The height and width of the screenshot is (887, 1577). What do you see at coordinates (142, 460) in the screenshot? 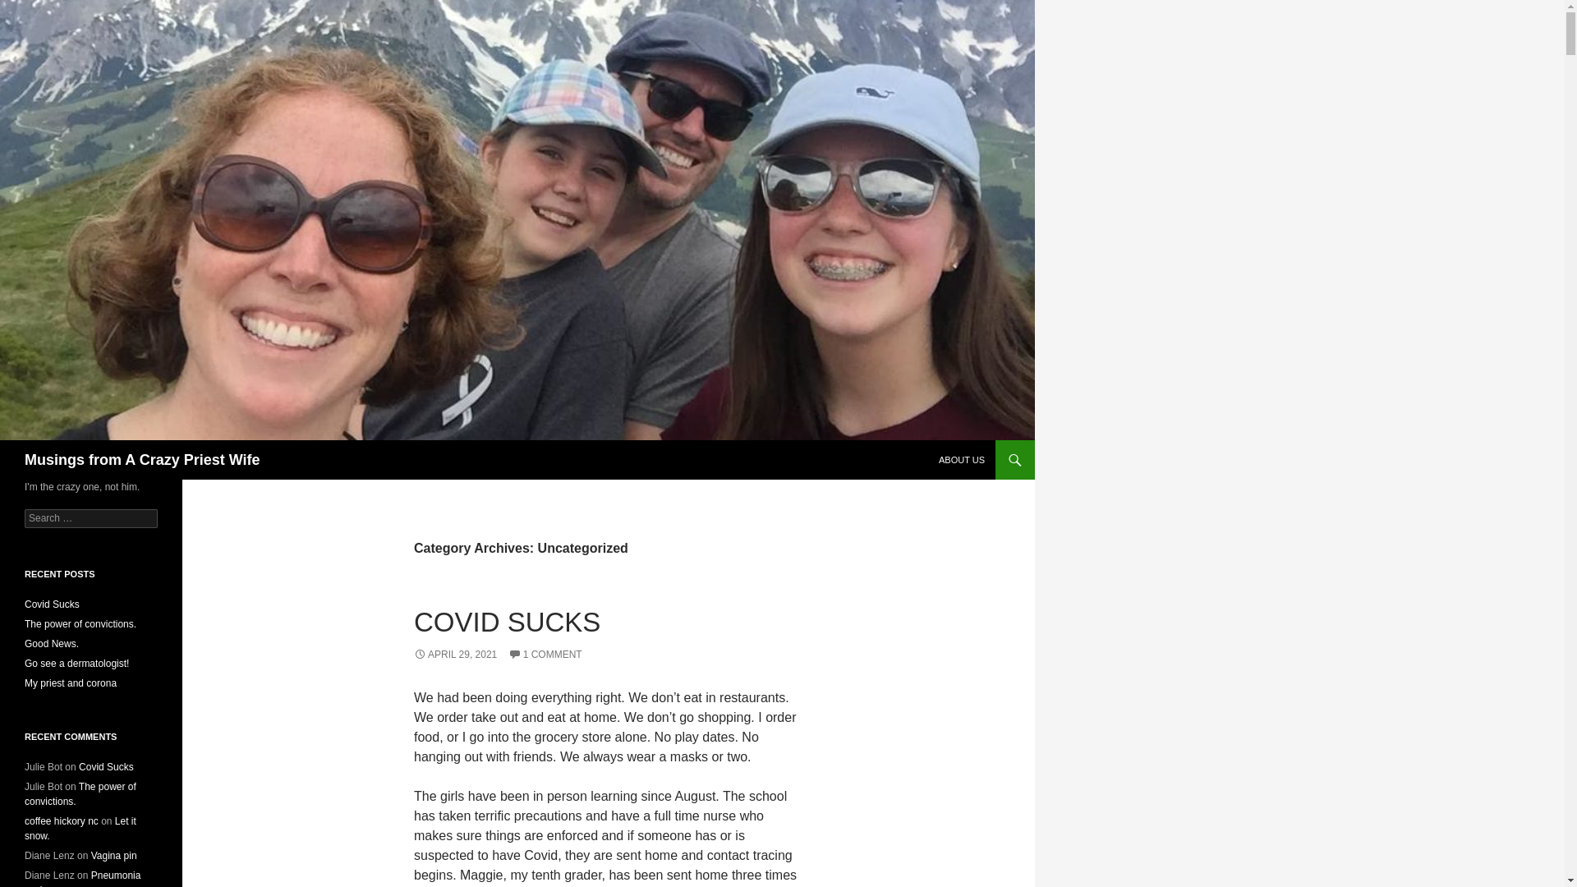
I see `Musings from A Crazy Priest Wife` at bounding box center [142, 460].